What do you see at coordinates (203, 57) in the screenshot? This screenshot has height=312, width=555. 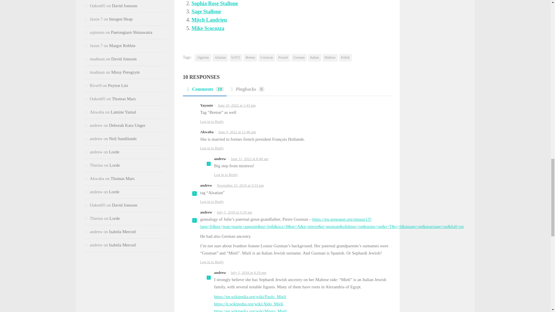 I see `Algerian` at bounding box center [203, 57].